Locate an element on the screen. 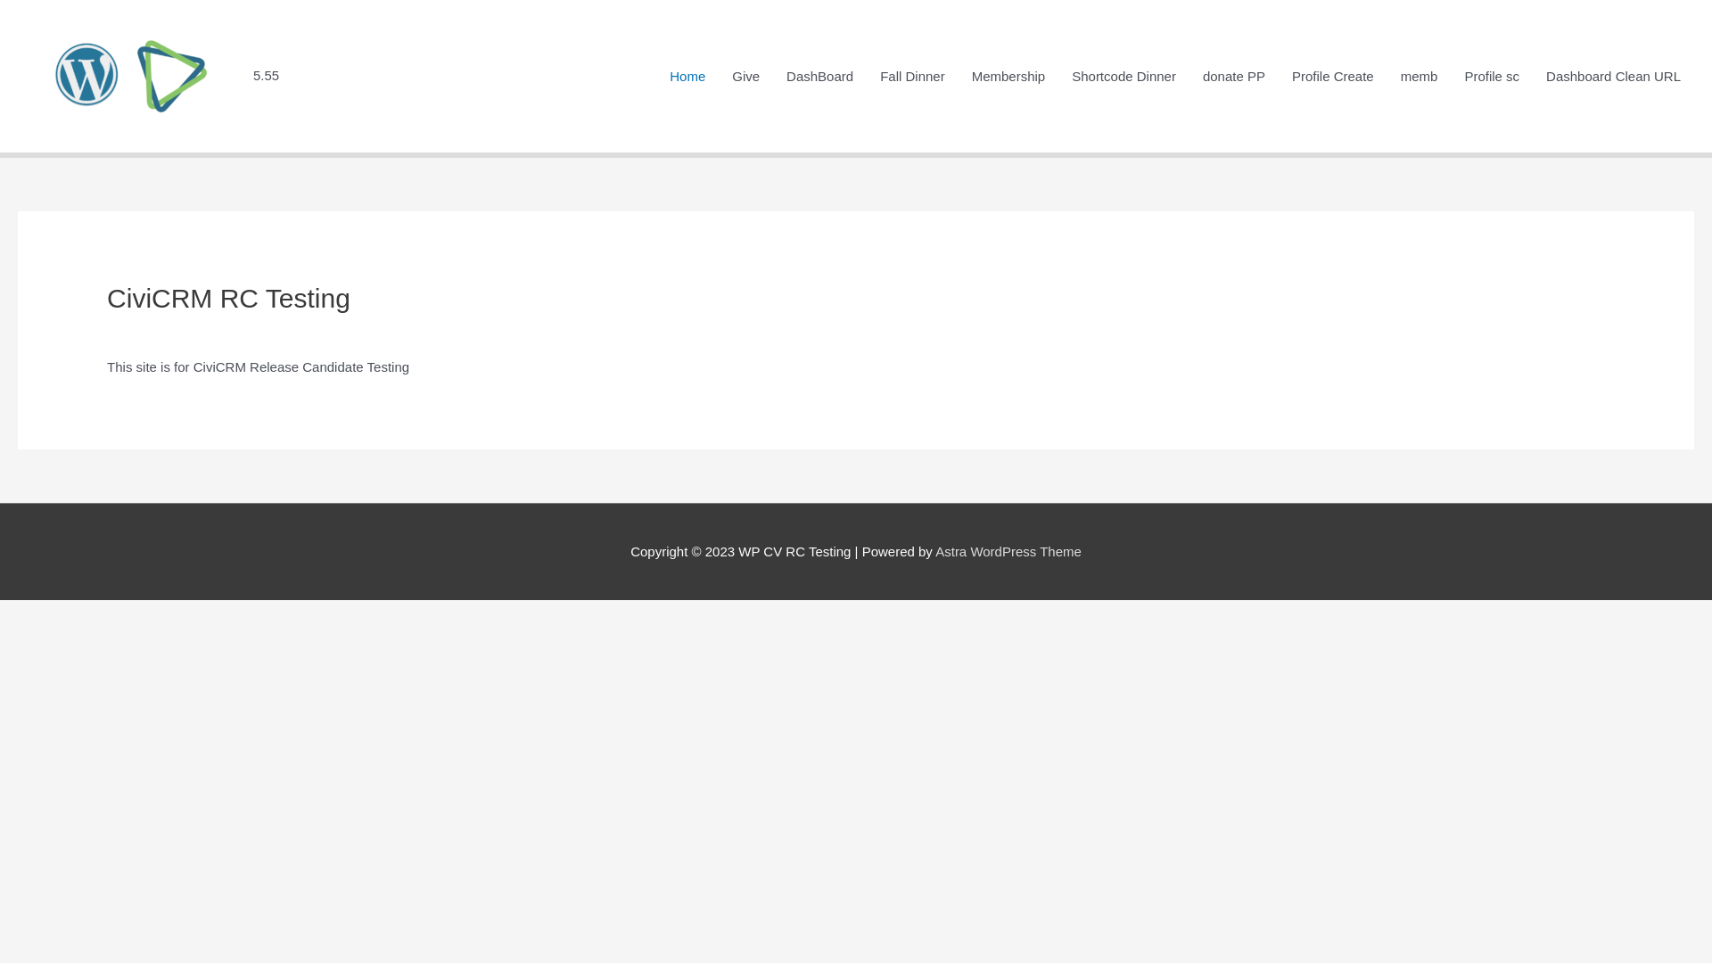 This screenshot has width=1712, height=963. Dashboard Clean URL is located at coordinates (1614, 77).